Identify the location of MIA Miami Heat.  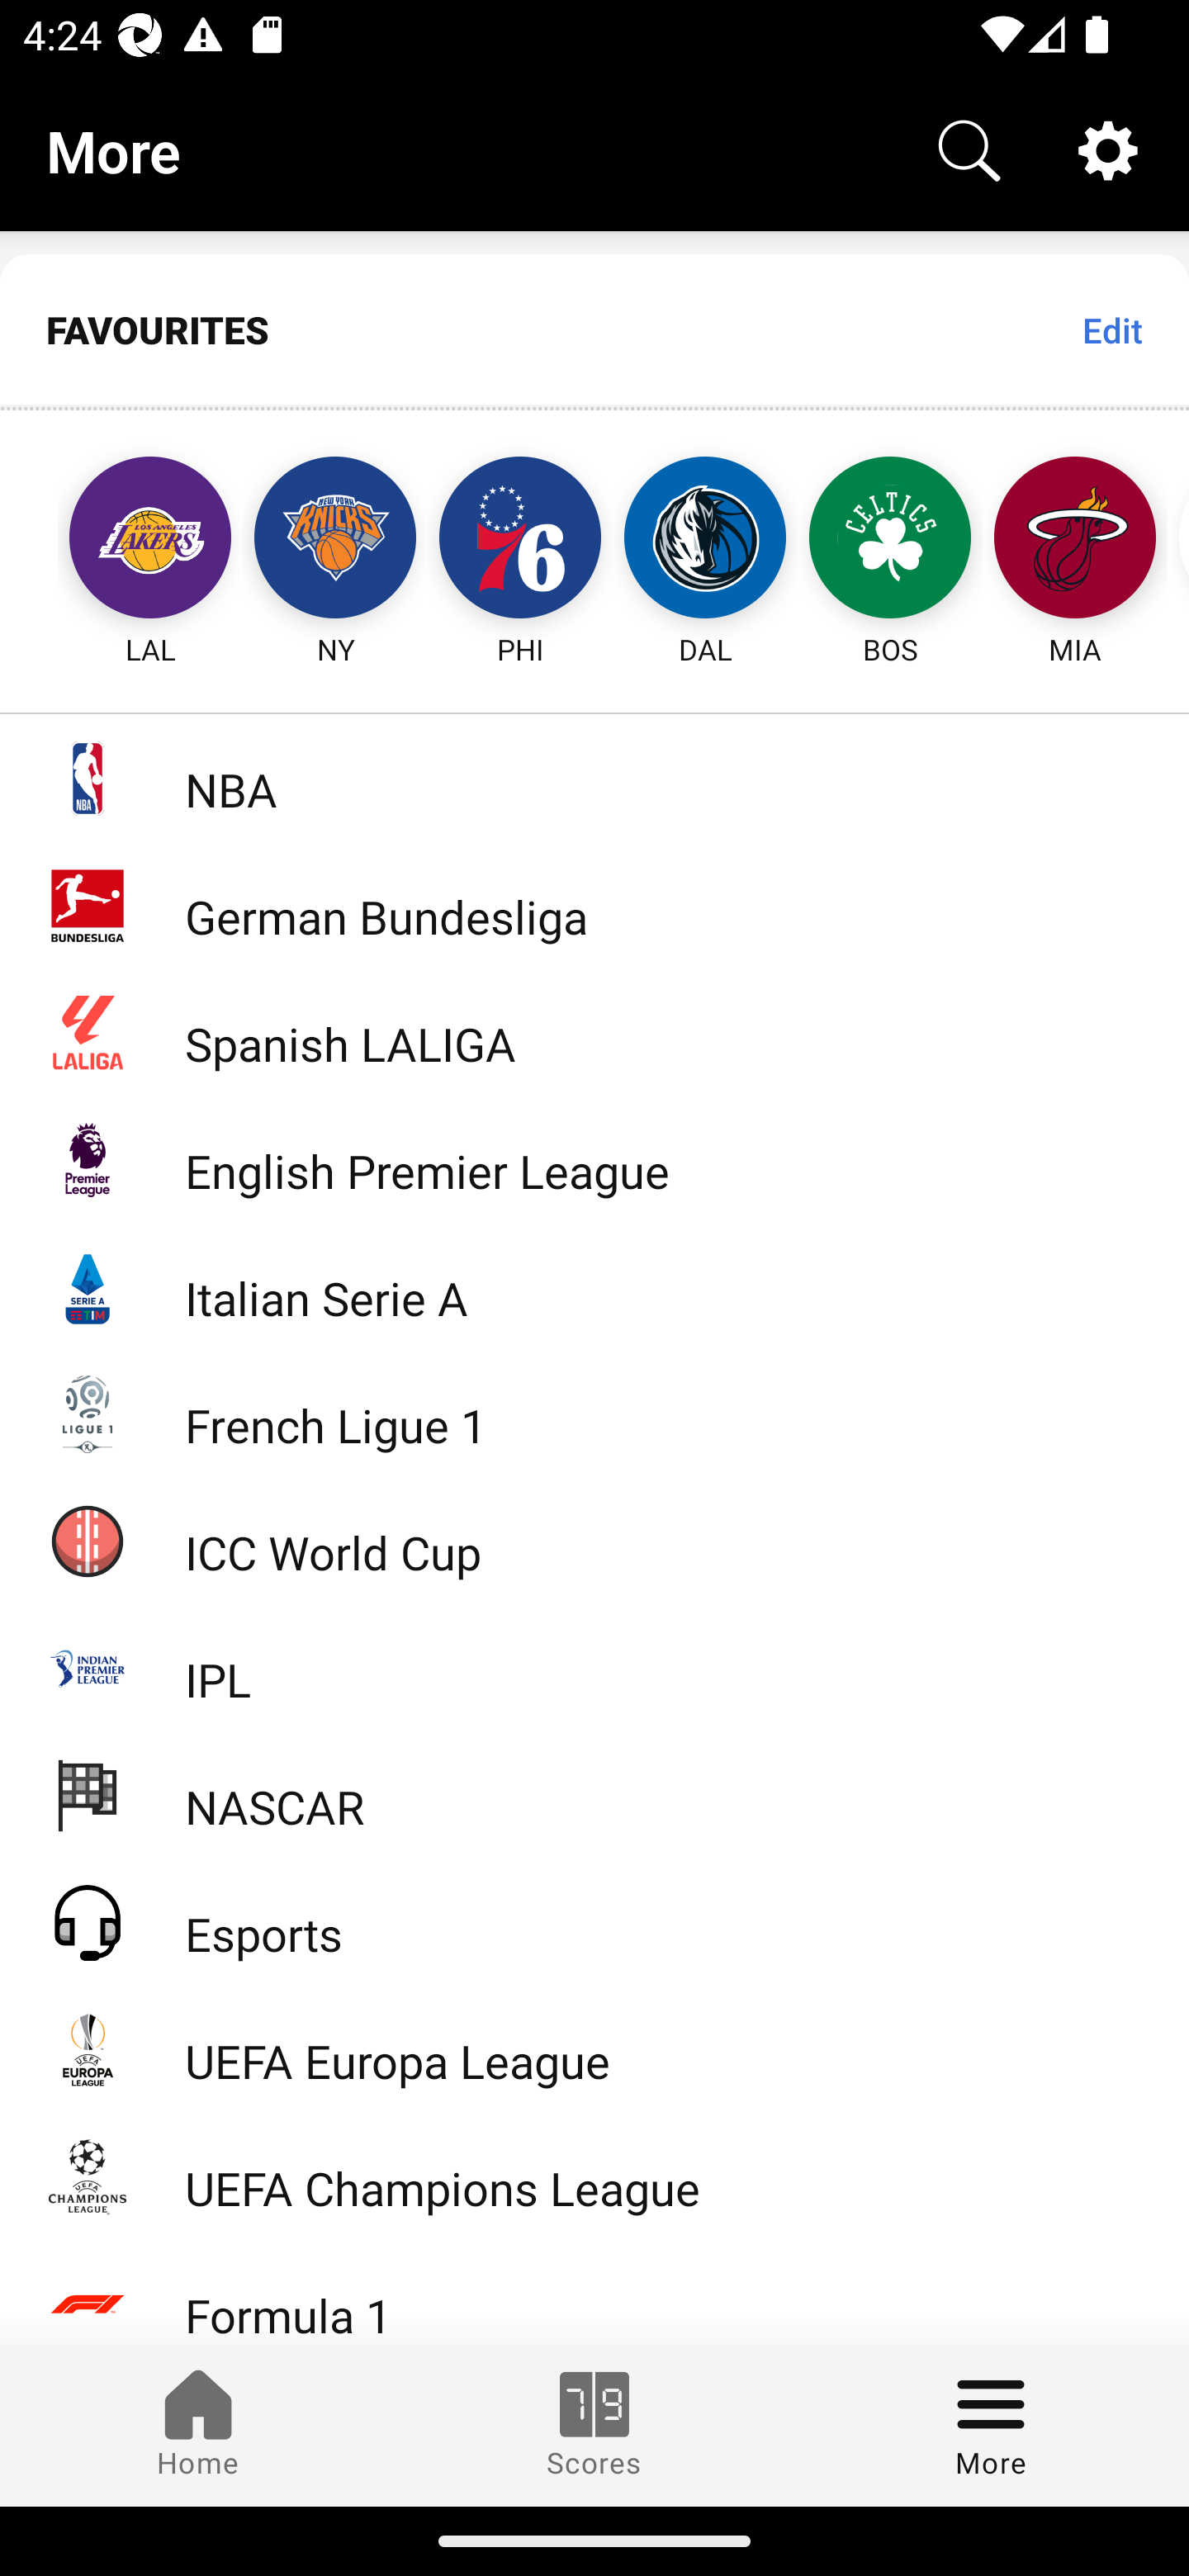
(1075, 540).